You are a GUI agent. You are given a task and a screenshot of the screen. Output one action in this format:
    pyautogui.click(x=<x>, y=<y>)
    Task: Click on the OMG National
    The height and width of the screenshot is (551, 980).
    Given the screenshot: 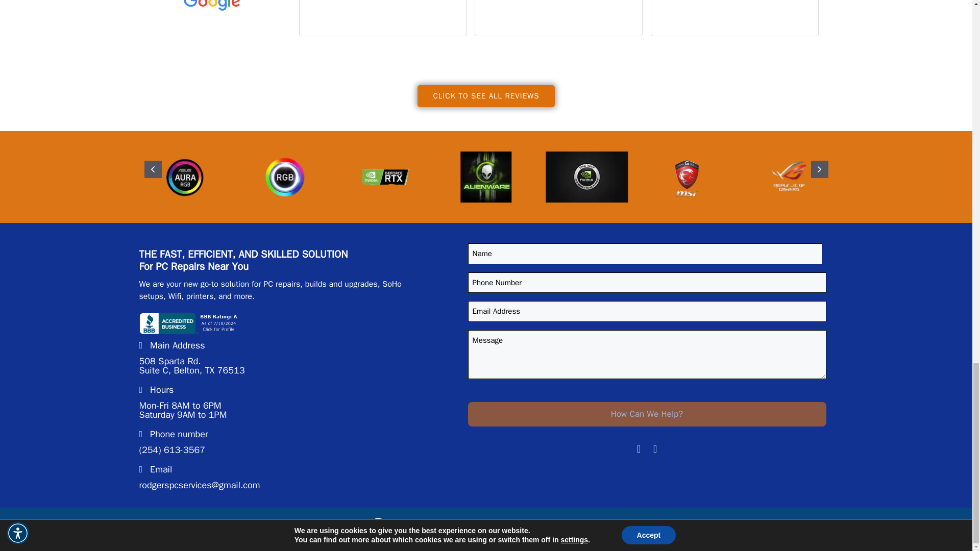 What is the action you would take?
    pyautogui.click(x=401, y=529)
    